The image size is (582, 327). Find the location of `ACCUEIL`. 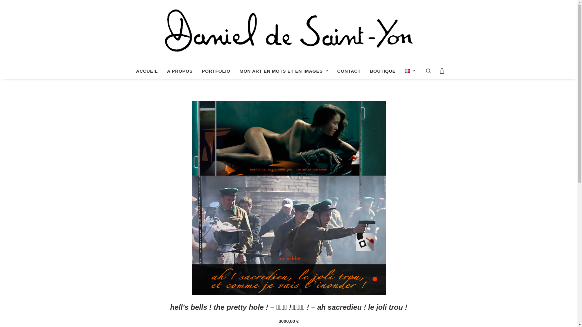

ACCUEIL is located at coordinates (147, 71).